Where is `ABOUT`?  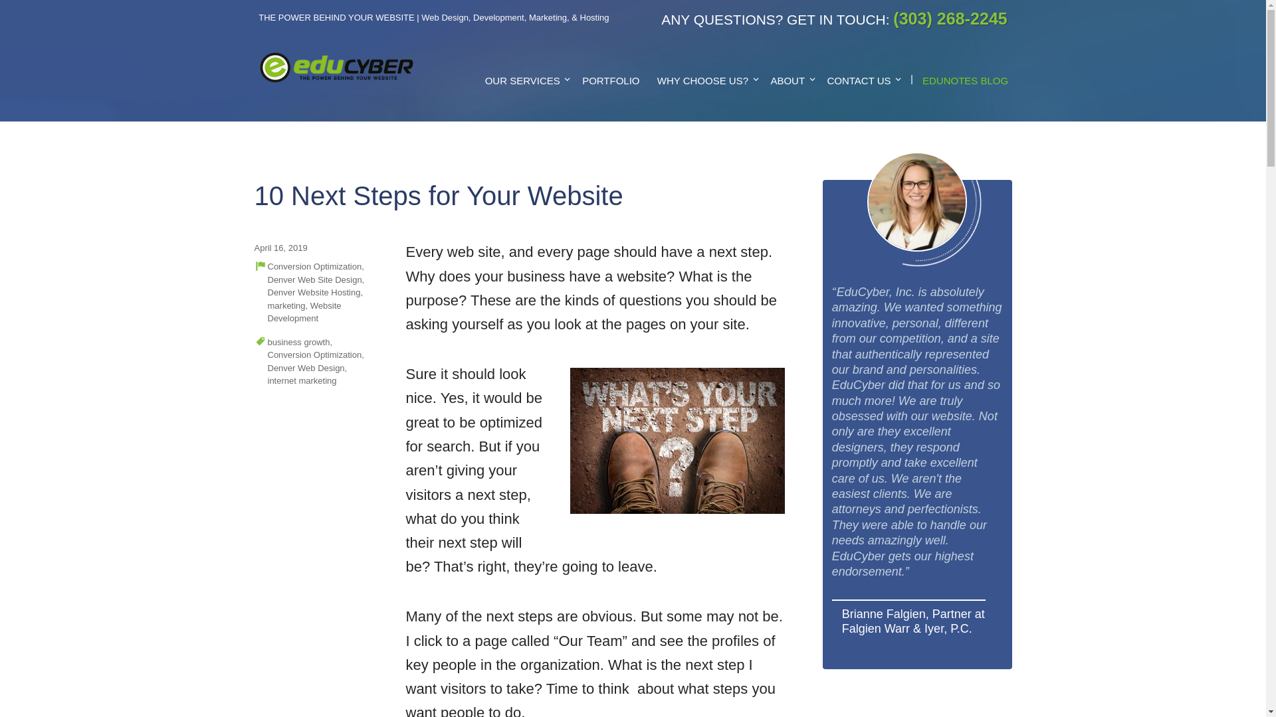
ABOUT is located at coordinates (790, 80).